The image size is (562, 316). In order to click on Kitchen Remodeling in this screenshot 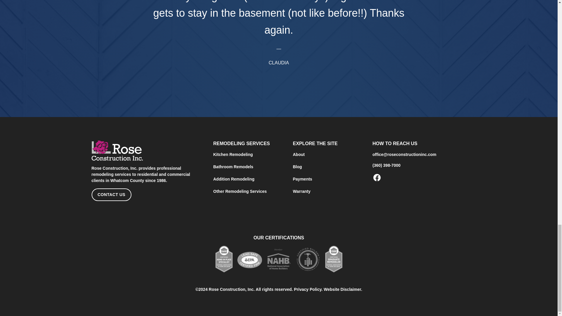, I will do `click(232, 154)`.